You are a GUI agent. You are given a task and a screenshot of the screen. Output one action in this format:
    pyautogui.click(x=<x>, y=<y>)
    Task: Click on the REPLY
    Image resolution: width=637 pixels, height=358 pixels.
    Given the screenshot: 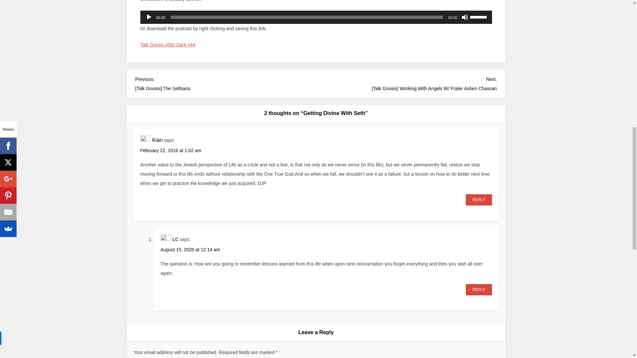 What is the action you would take?
    pyautogui.click(x=478, y=290)
    